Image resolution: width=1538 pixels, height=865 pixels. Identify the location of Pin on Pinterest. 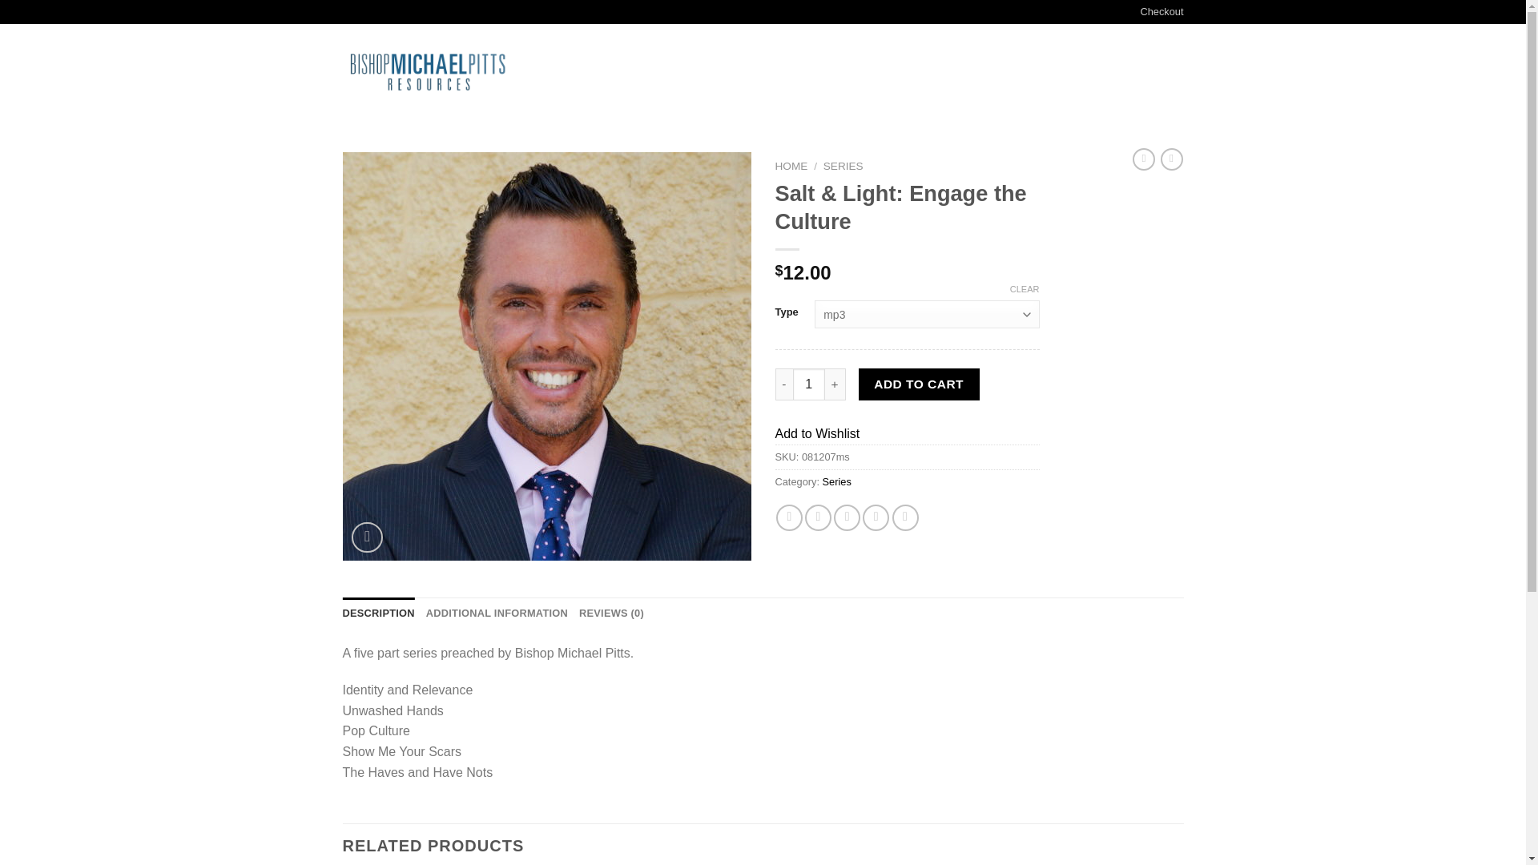
(876, 517).